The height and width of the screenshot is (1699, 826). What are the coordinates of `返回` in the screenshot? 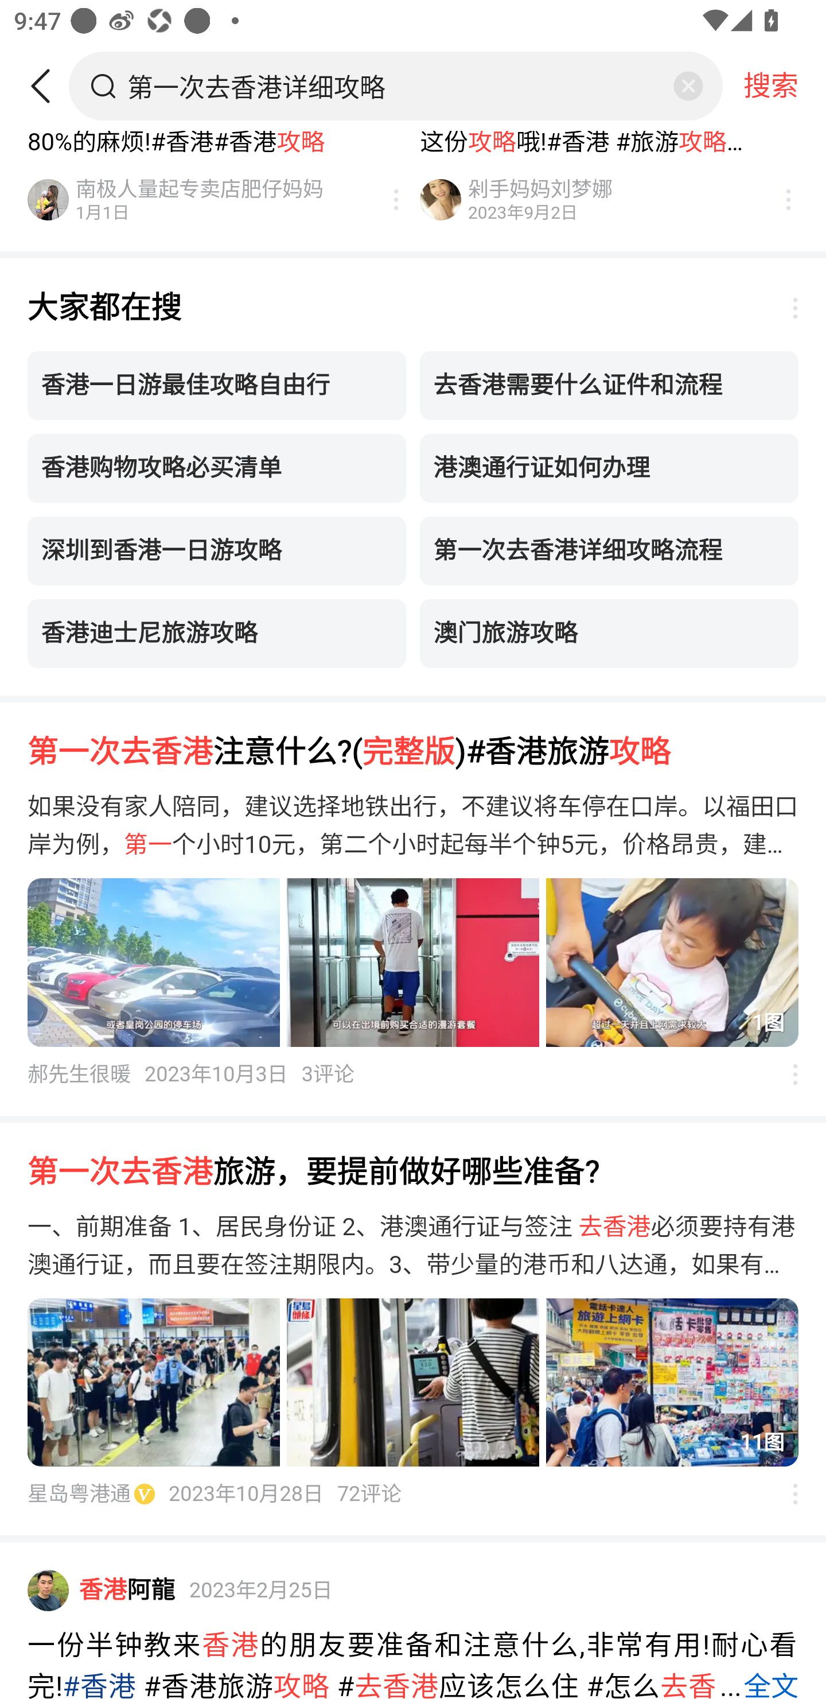 It's located at (48, 86).